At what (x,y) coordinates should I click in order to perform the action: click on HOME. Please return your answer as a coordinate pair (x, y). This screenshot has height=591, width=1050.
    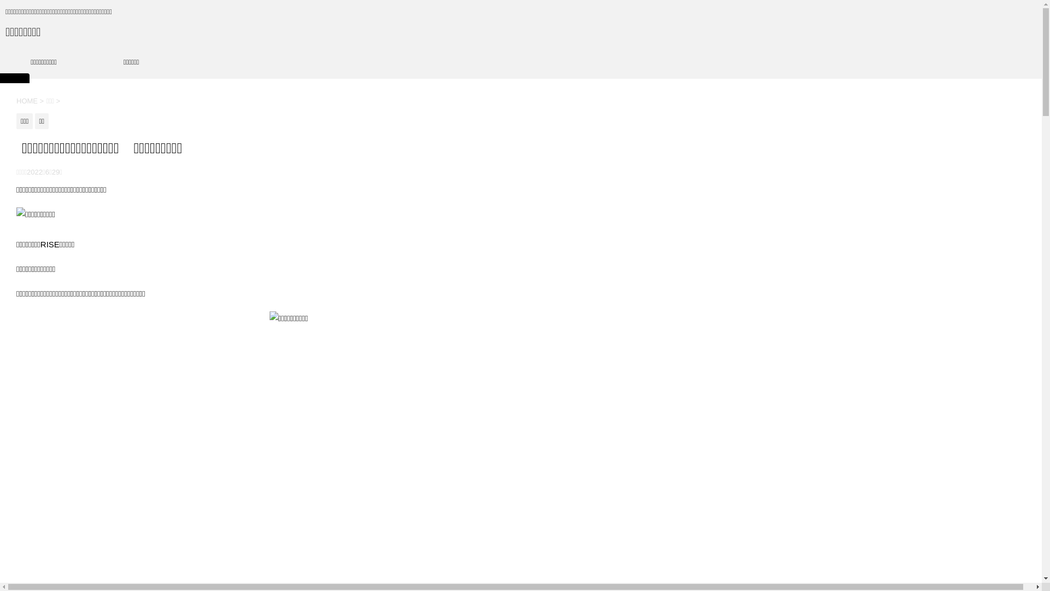
    Looking at the image, I should click on (27, 101).